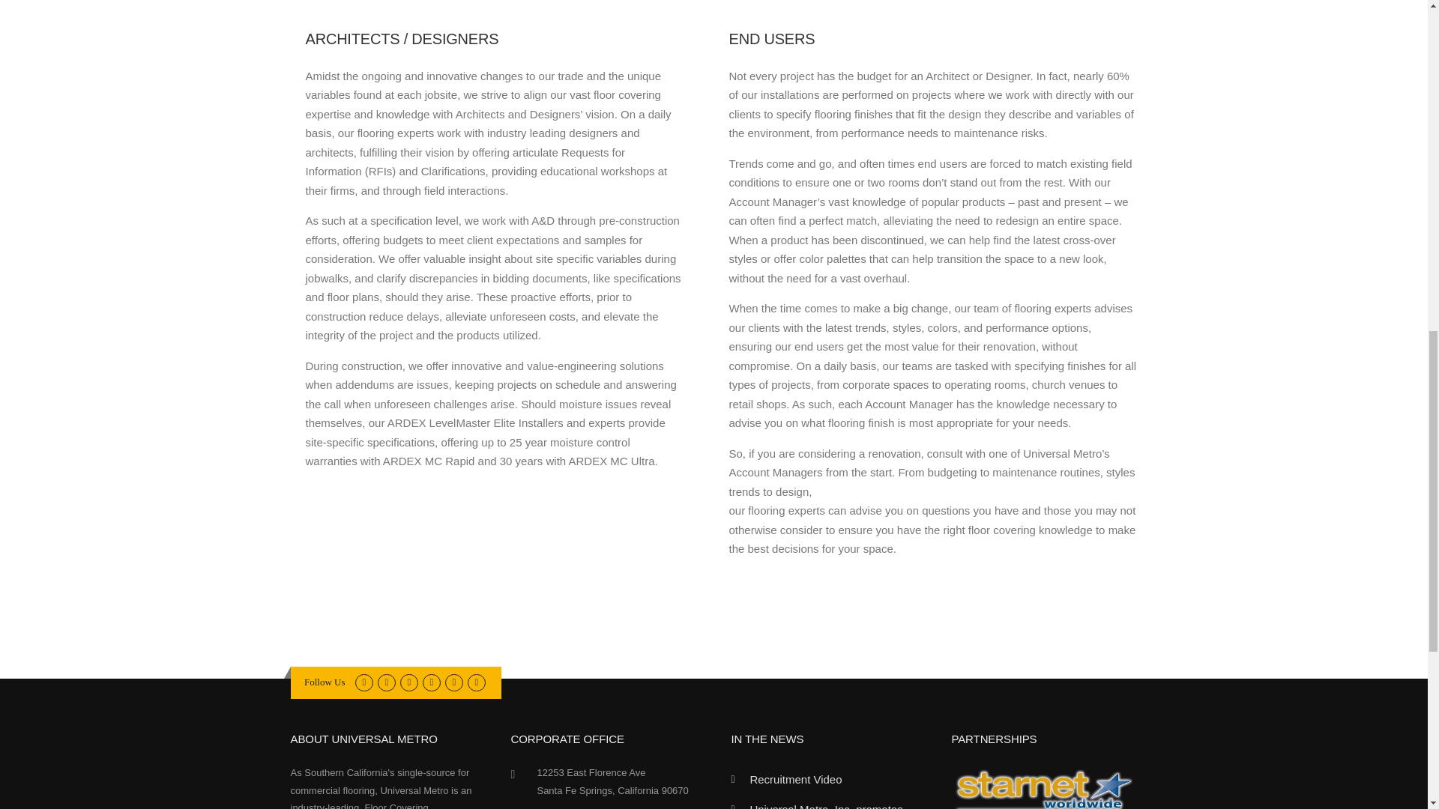 This screenshot has height=809, width=1439. Describe the element at coordinates (796, 779) in the screenshot. I see `Recruitment Video` at that location.